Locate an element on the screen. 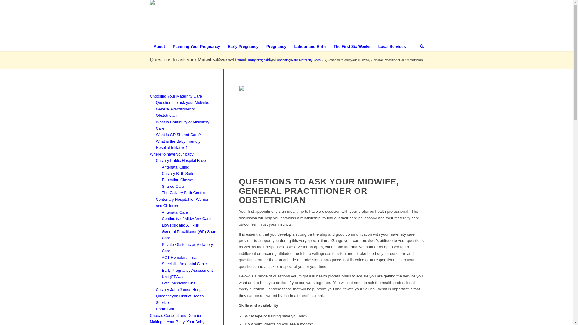 Image resolution: width=578 pixels, height=325 pixels. Antenatal Care is located at coordinates (175, 212).